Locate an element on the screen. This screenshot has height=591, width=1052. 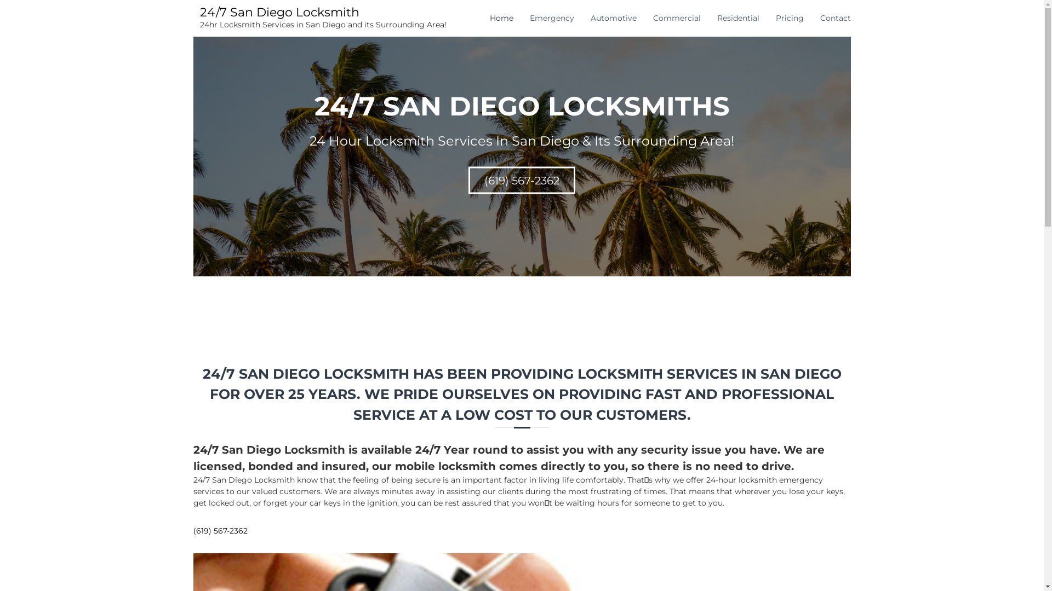
(619) 567-2362 is located at coordinates (522, 180).